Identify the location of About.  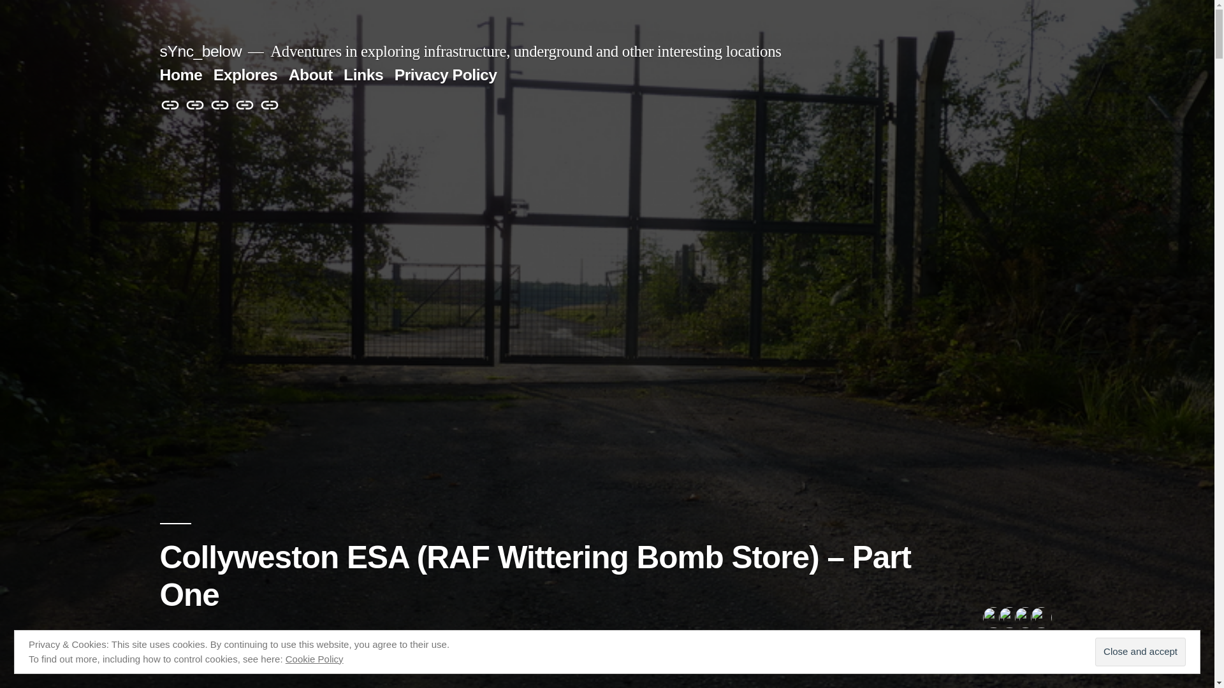
(311, 74).